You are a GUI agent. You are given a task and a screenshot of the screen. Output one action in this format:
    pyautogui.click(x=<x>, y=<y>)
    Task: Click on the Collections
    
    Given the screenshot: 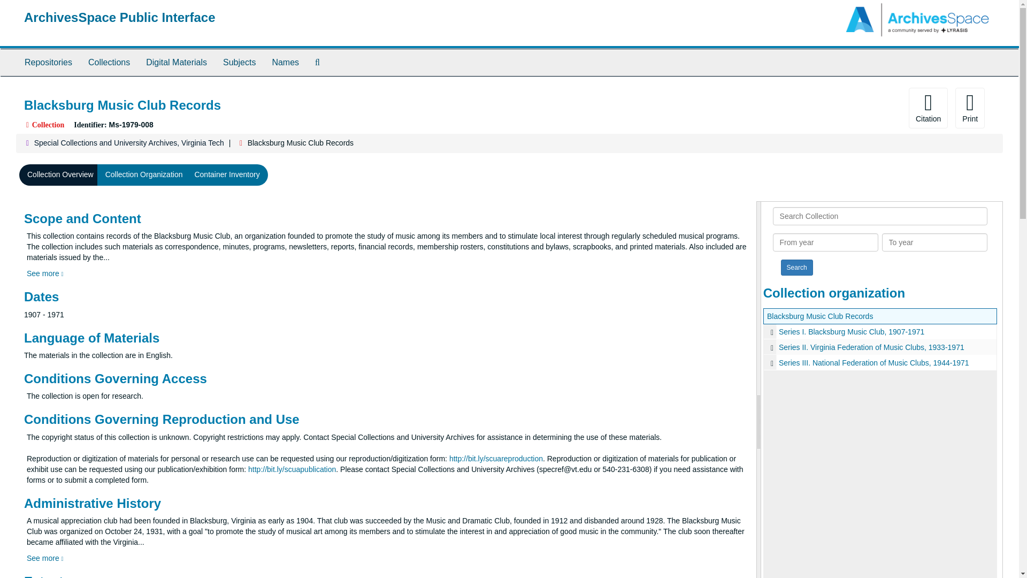 What is the action you would take?
    pyautogui.click(x=109, y=62)
    